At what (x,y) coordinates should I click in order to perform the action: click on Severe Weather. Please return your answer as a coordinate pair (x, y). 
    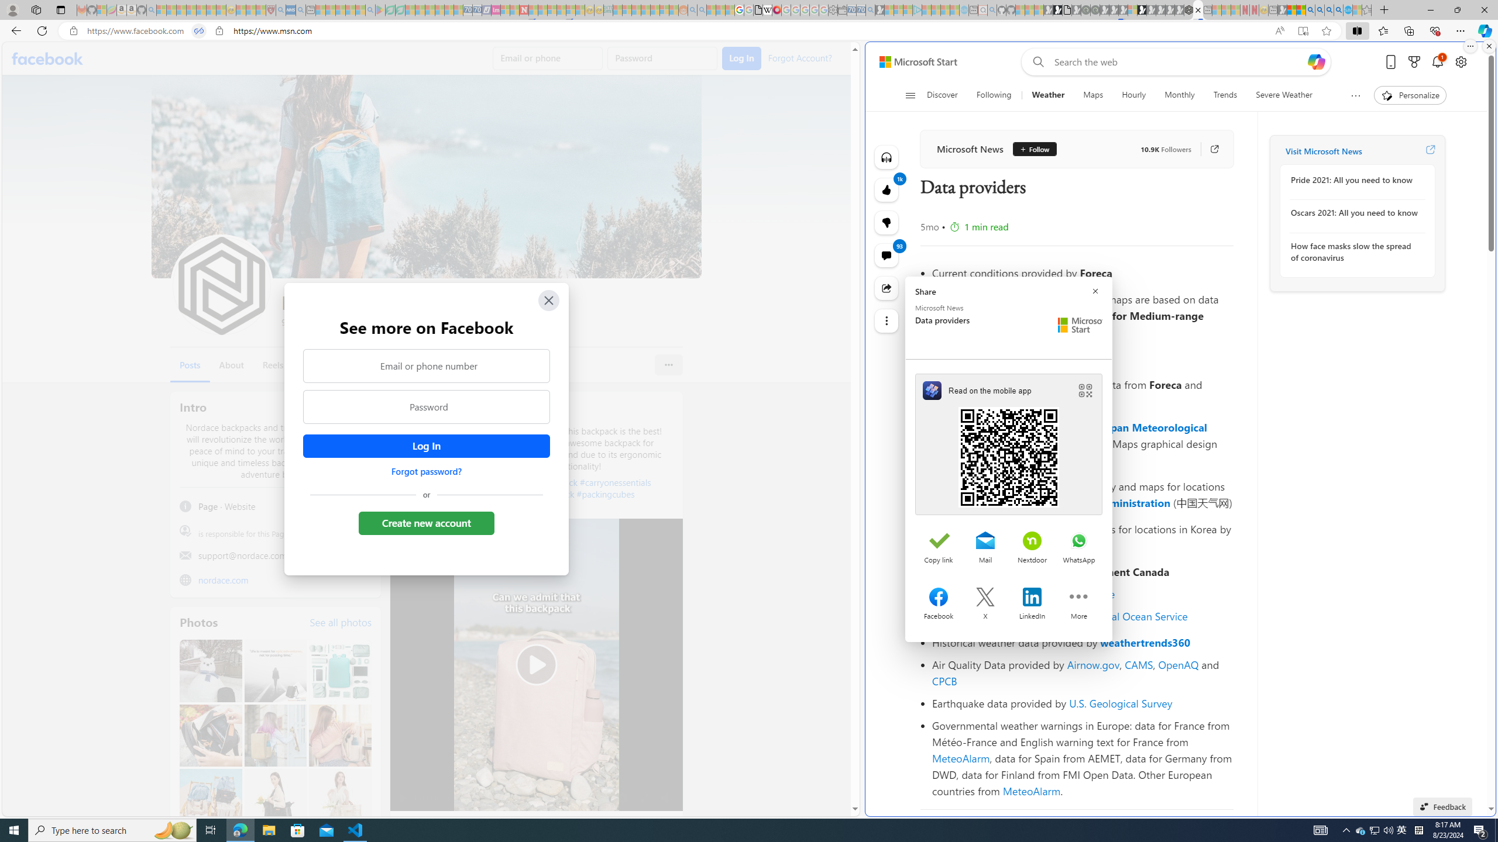
    Looking at the image, I should click on (1284, 95).